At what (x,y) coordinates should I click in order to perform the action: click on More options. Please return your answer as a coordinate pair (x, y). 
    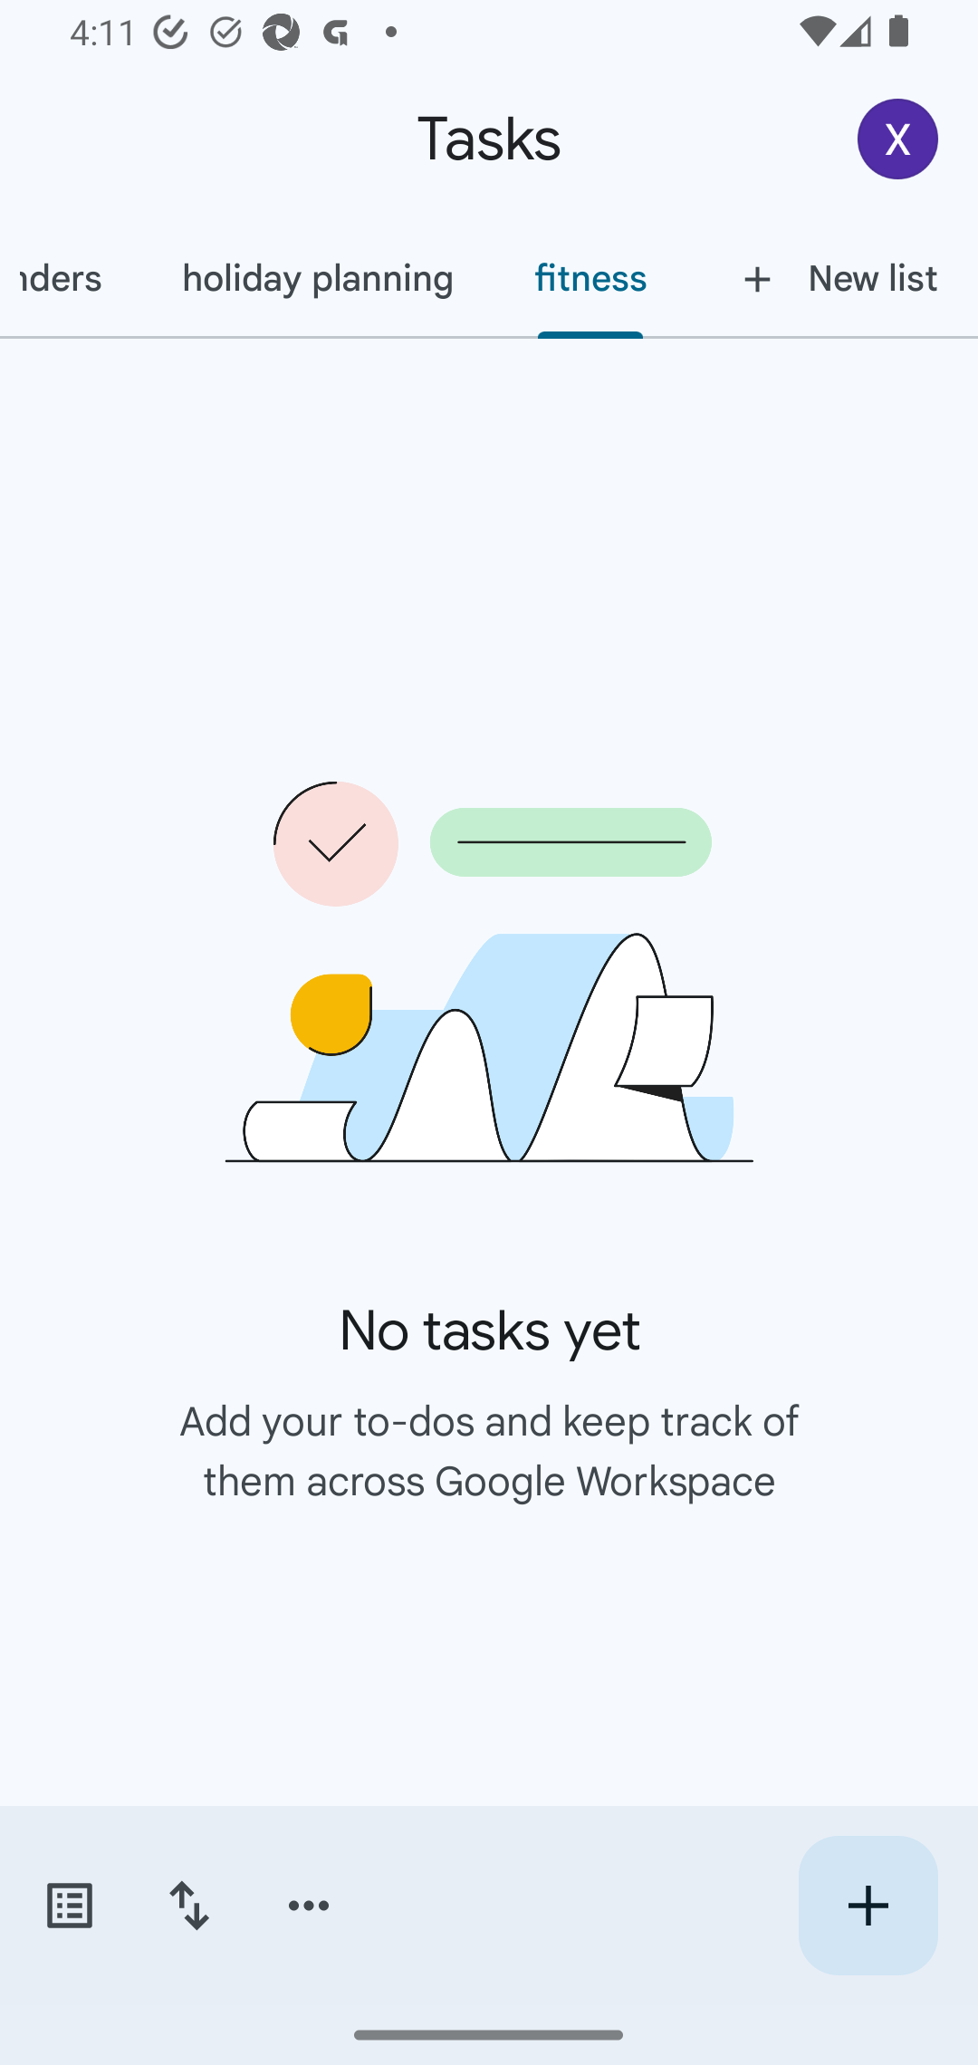
    Looking at the image, I should click on (309, 1906).